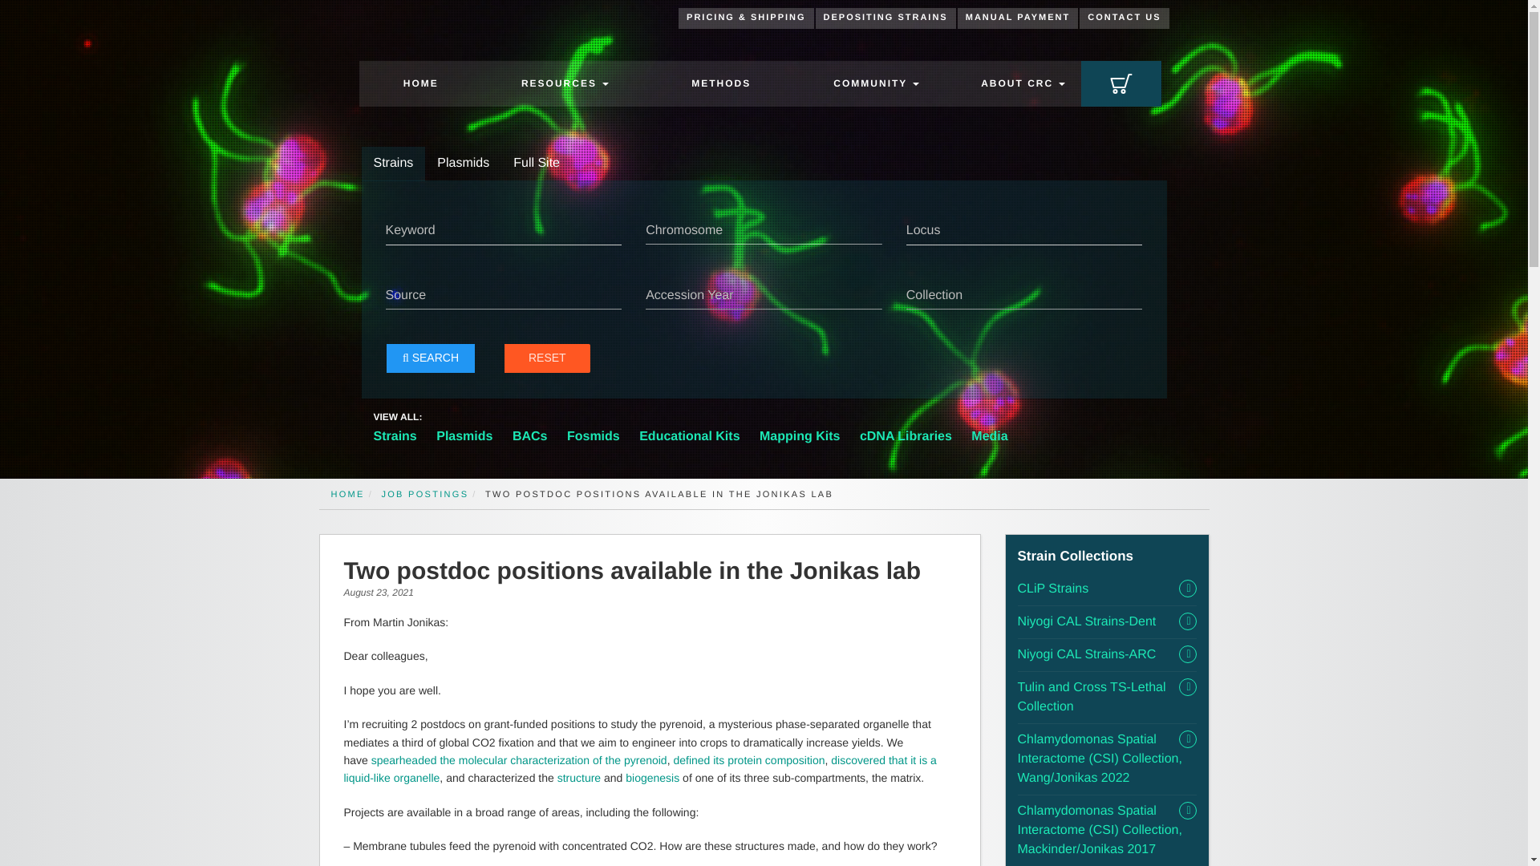 This screenshot has height=866, width=1540. I want to click on HOME, so click(420, 83).